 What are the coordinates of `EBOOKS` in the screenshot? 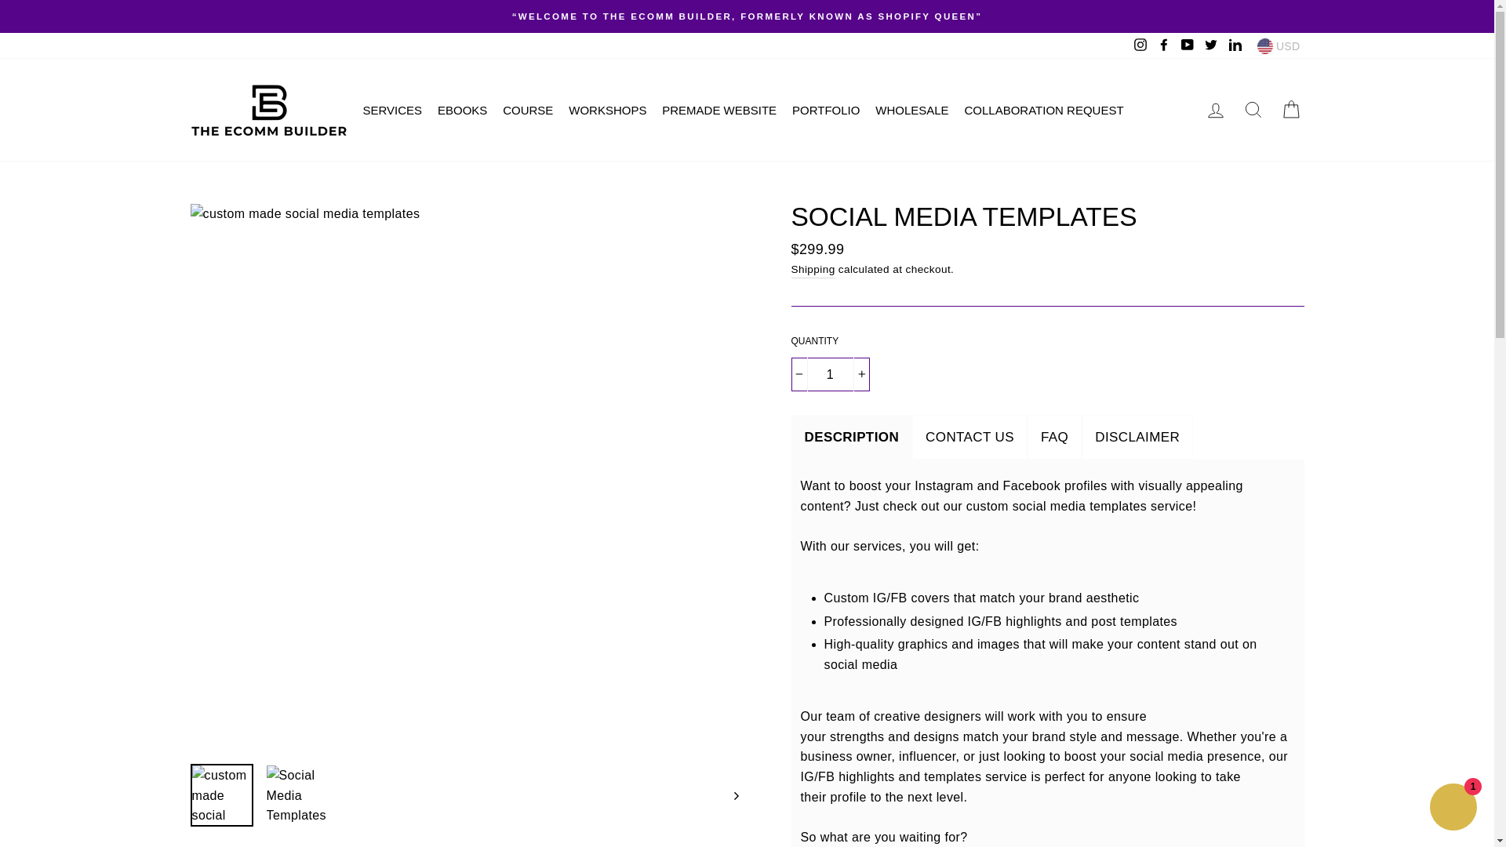 It's located at (467, 110).